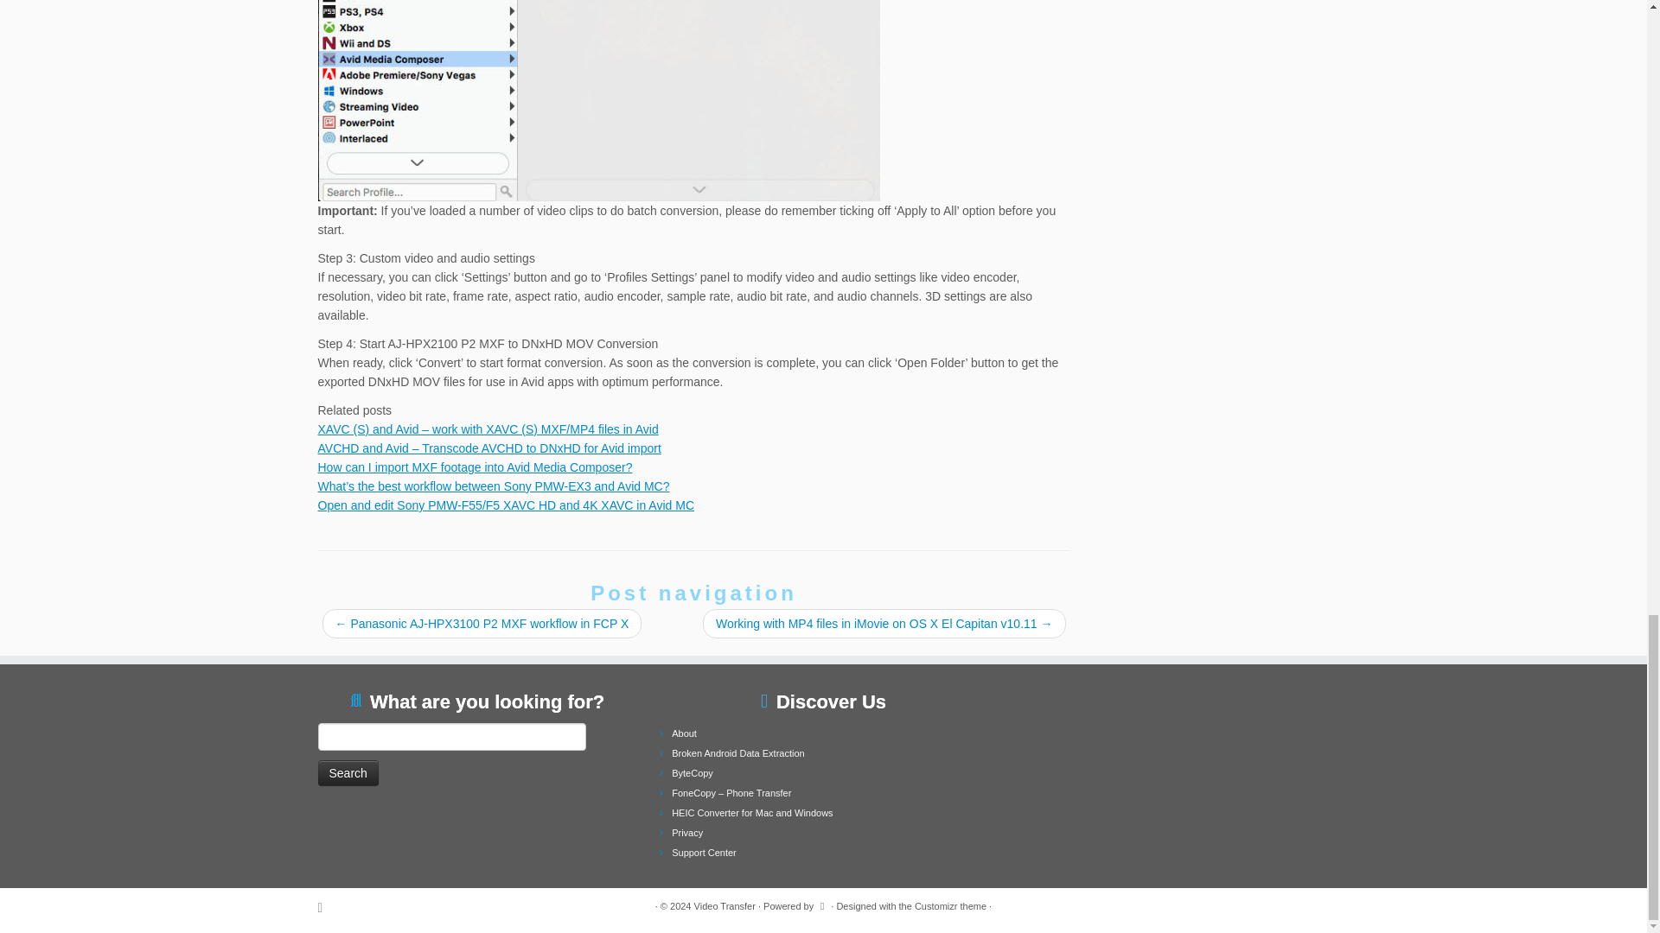  Describe the element at coordinates (725, 905) in the screenshot. I see `Video Transfer` at that location.